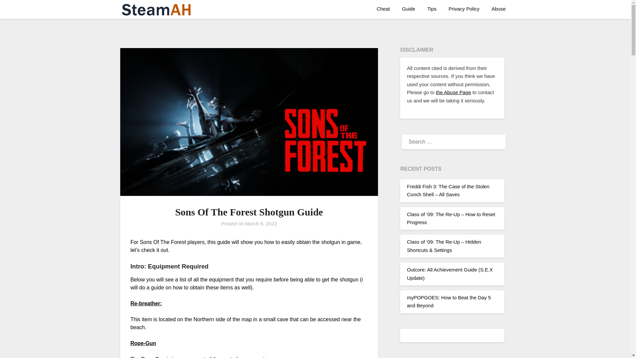 The height and width of the screenshot is (358, 636). I want to click on Tips, so click(432, 9).